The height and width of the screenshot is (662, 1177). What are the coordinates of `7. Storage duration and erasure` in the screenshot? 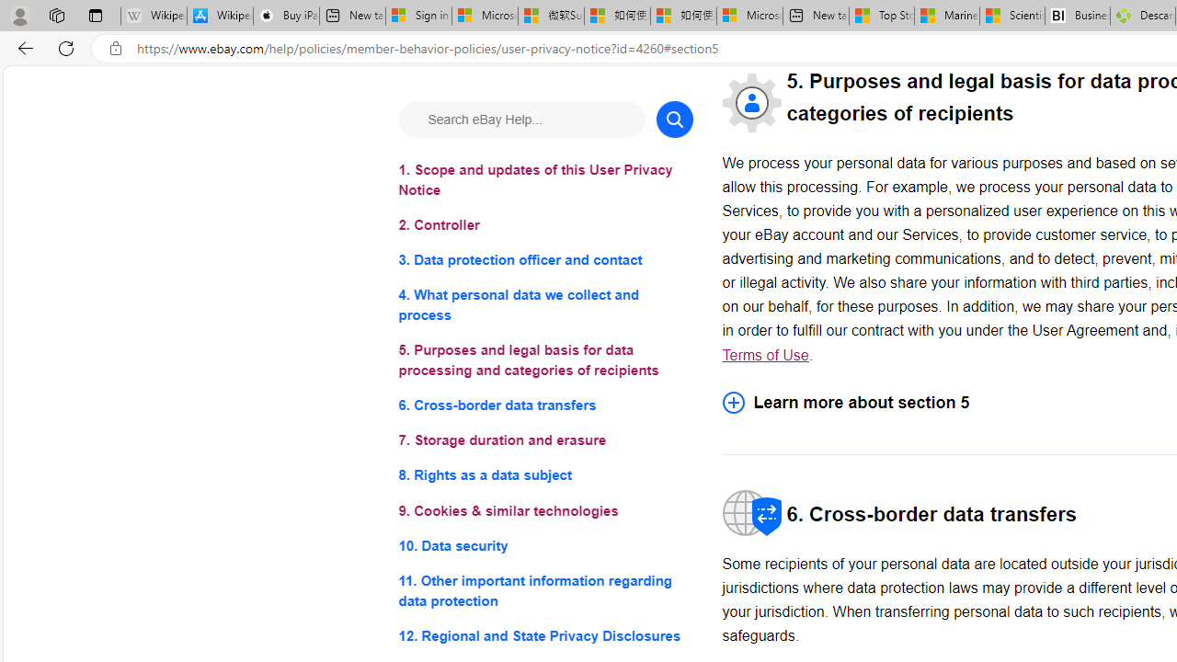 It's located at (544, 441).